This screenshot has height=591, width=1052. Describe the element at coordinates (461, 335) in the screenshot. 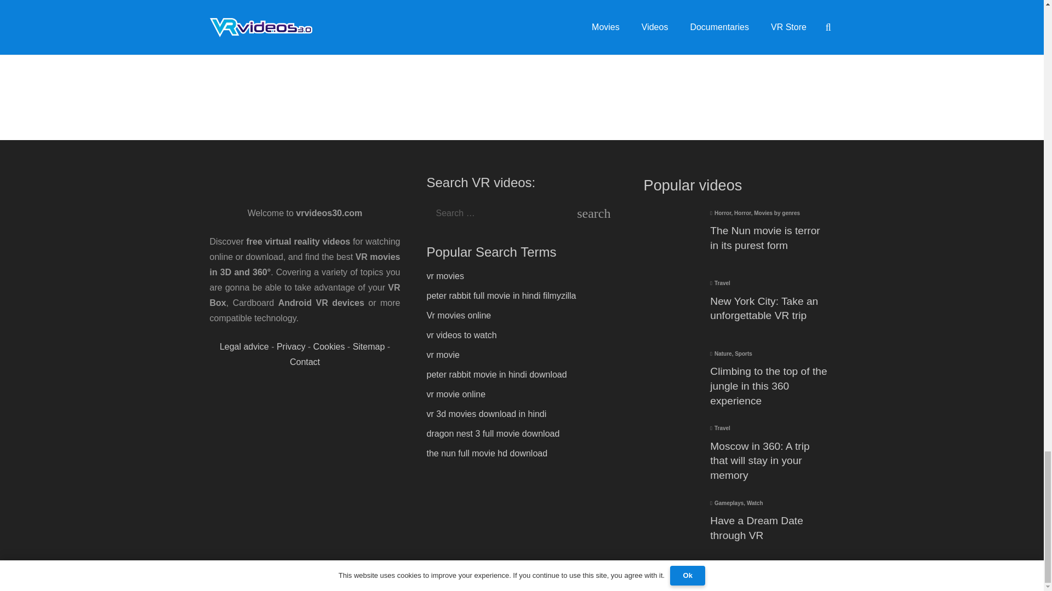

I see `vr videos to watch` at that location.